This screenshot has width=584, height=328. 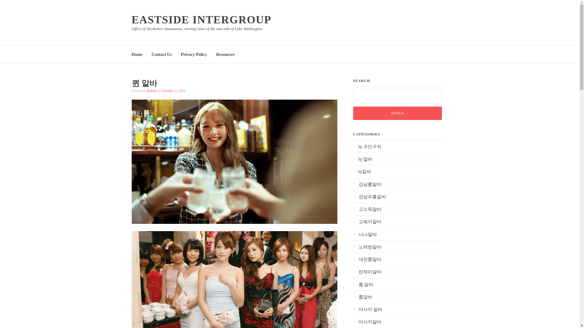 I want to click on Privacy Policy, so click(x=194, y=54).